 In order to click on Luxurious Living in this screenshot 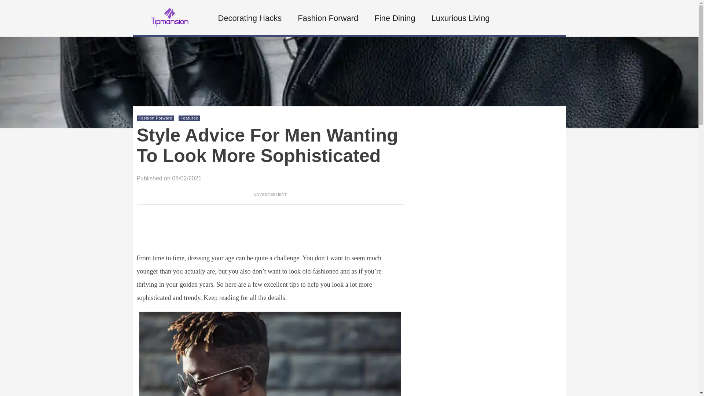, I will do `click(460, 18)`.